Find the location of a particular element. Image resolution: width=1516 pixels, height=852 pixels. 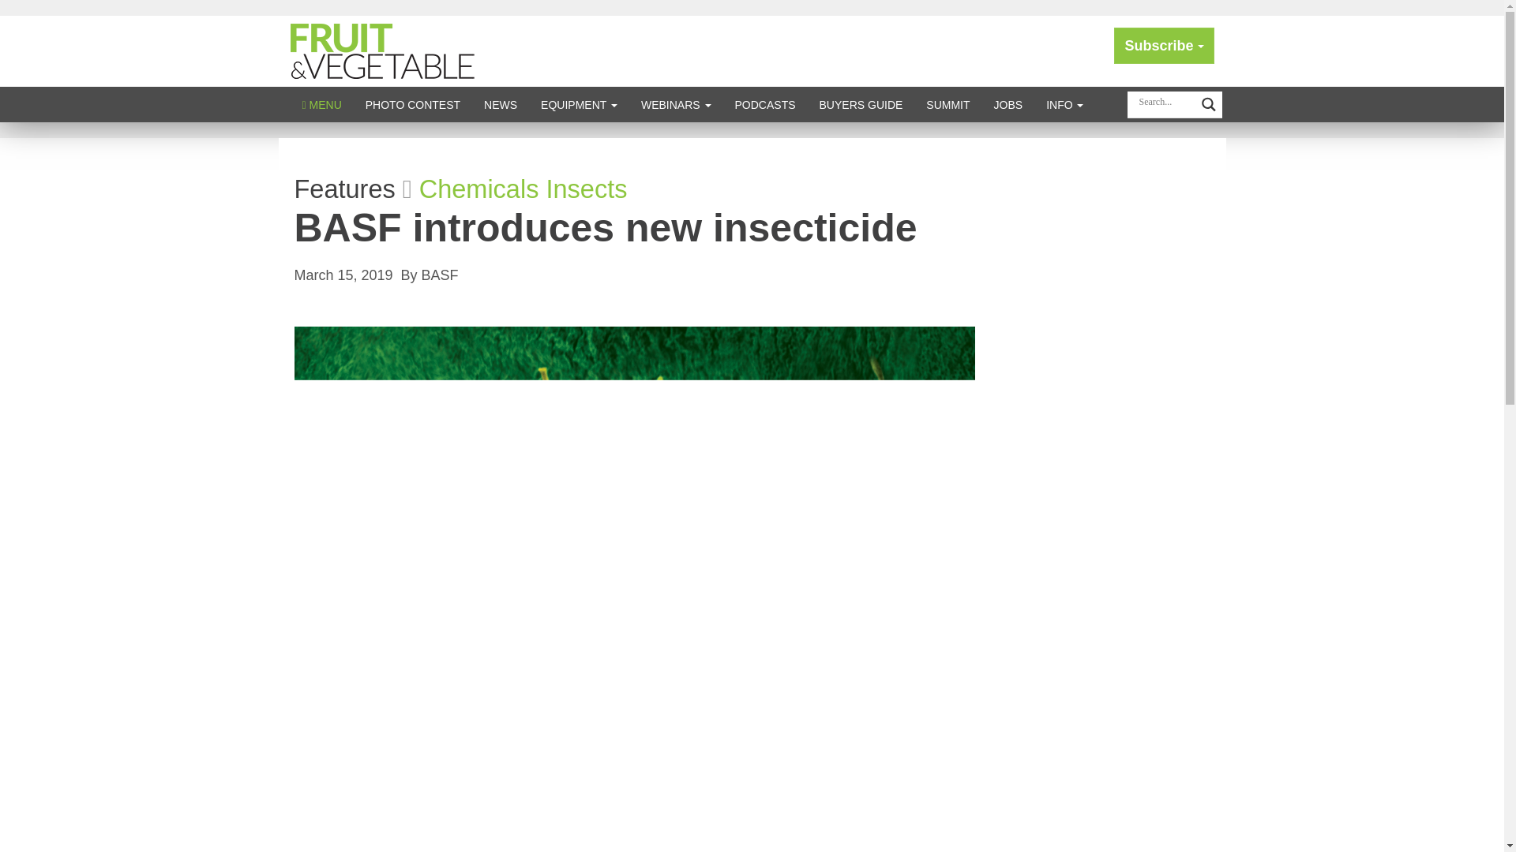

Subscribe is located at coordinates (1164, 46).